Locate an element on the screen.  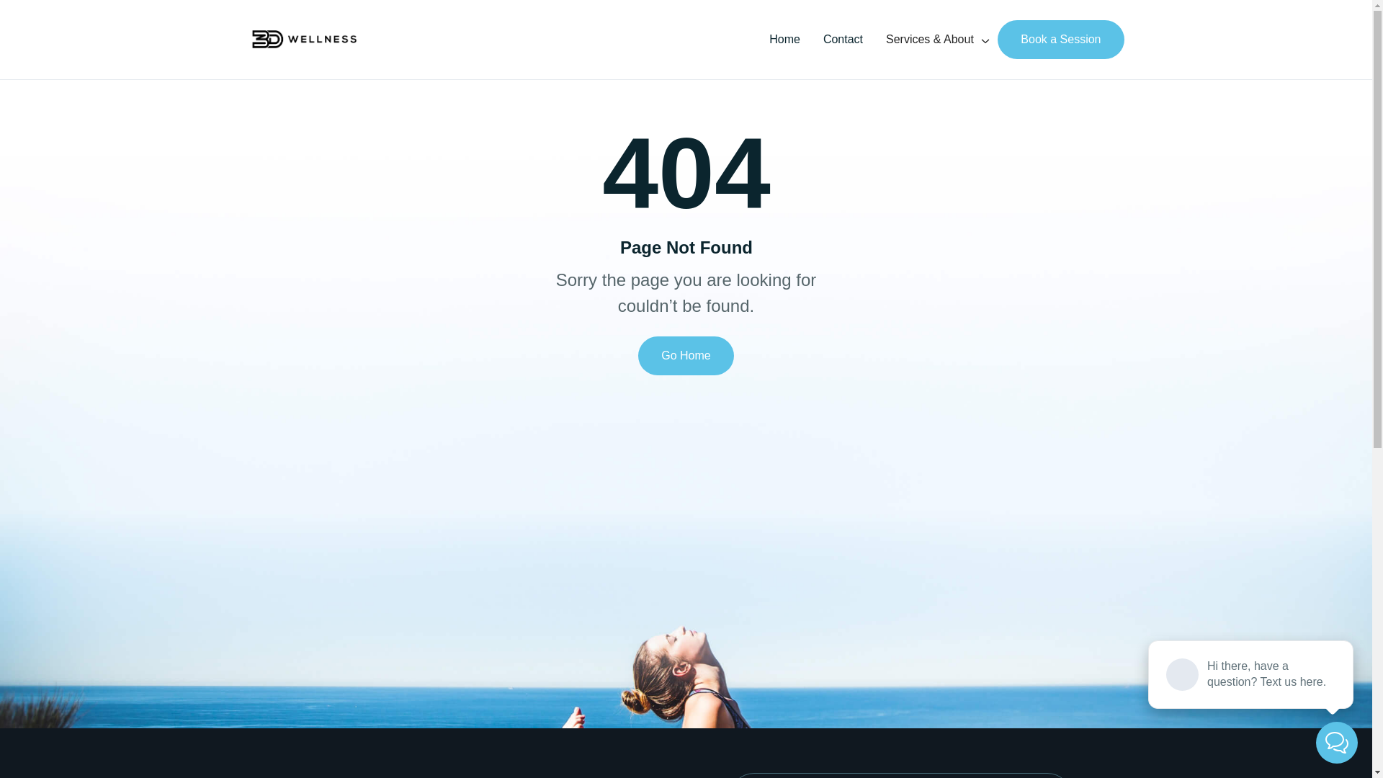
Go Home is located at coordinates (686, 356).